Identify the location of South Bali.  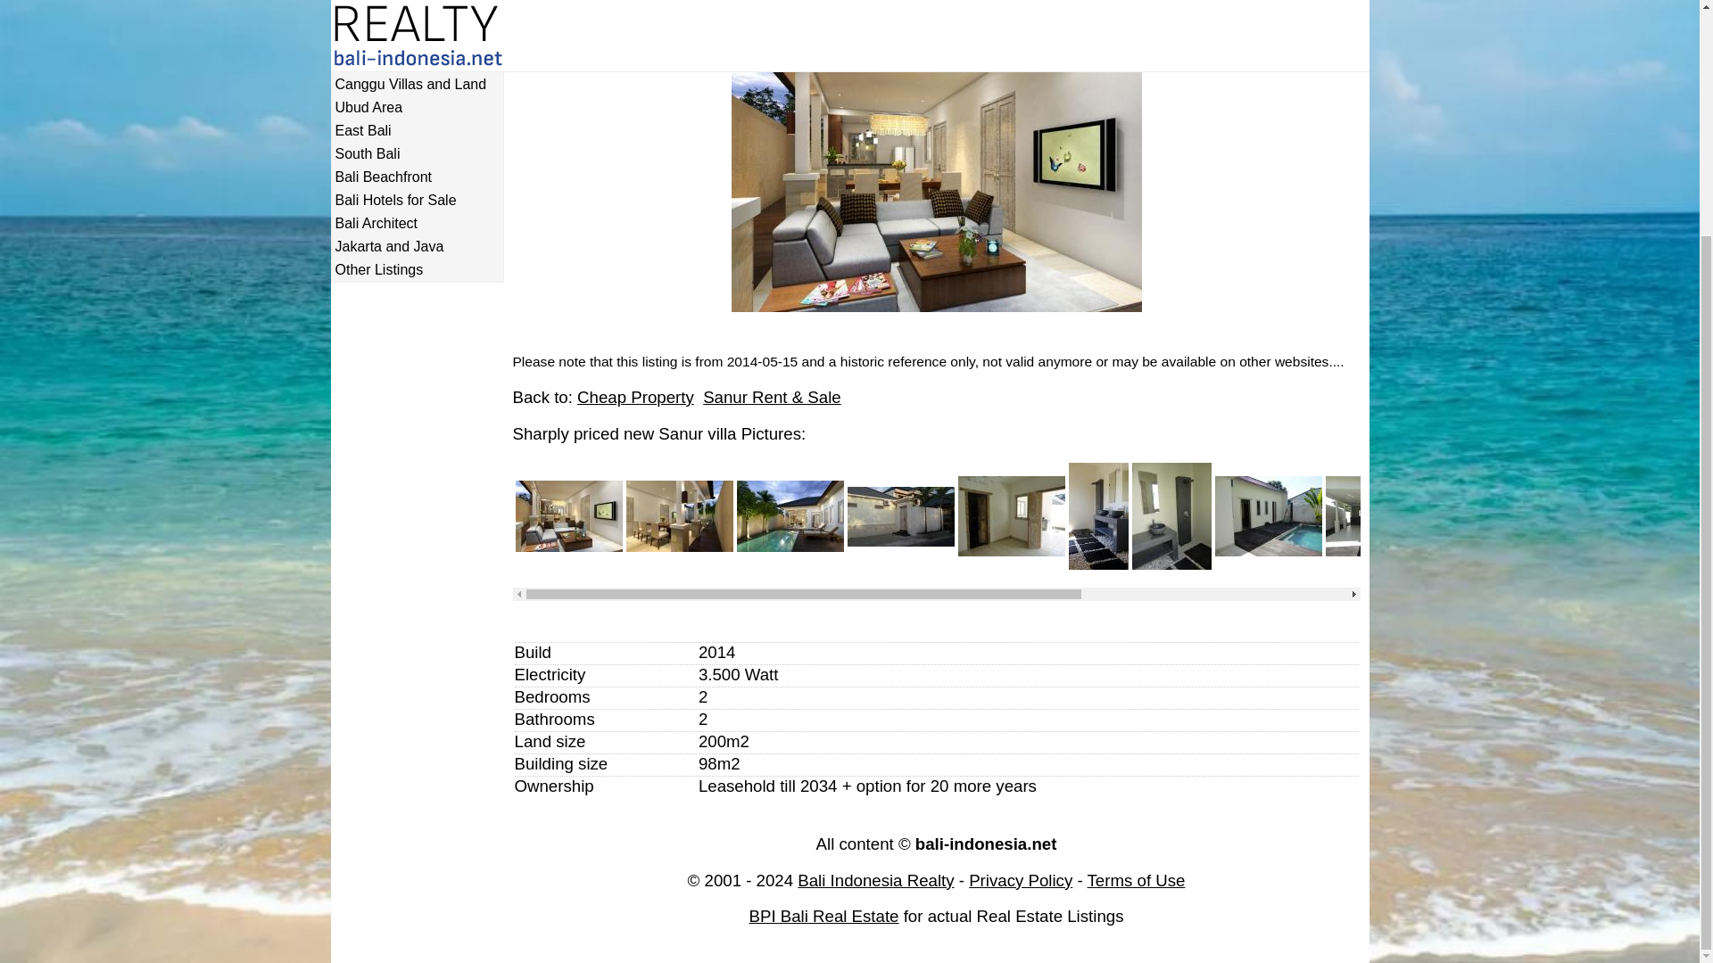
(417, 154).